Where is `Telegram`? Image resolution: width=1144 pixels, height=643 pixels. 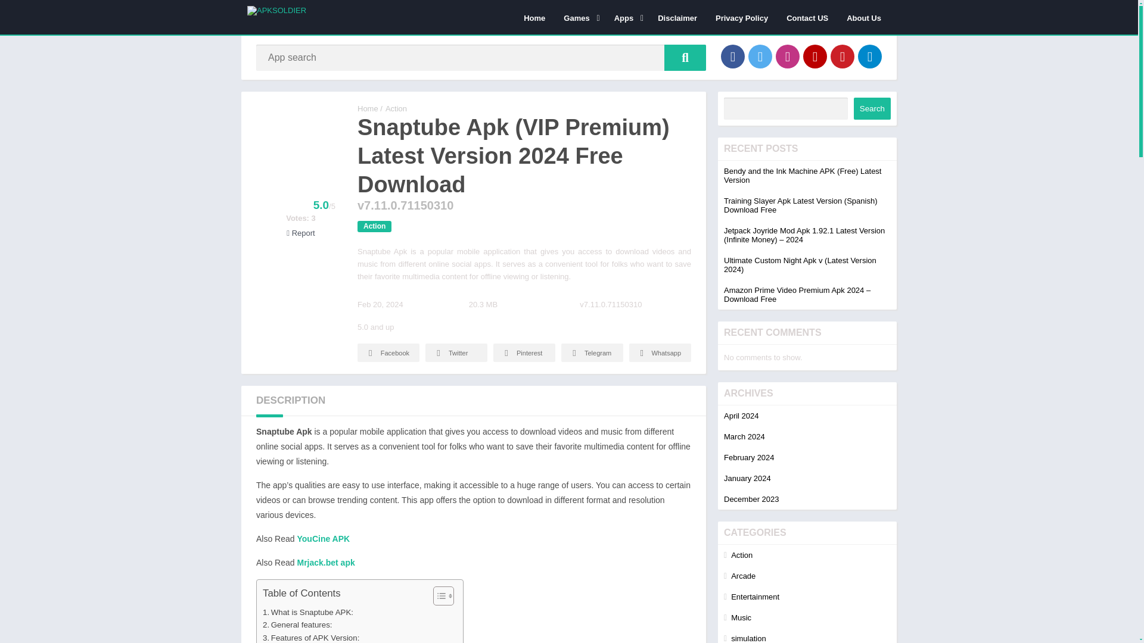 Telegram is located at coordinates (592, 352).